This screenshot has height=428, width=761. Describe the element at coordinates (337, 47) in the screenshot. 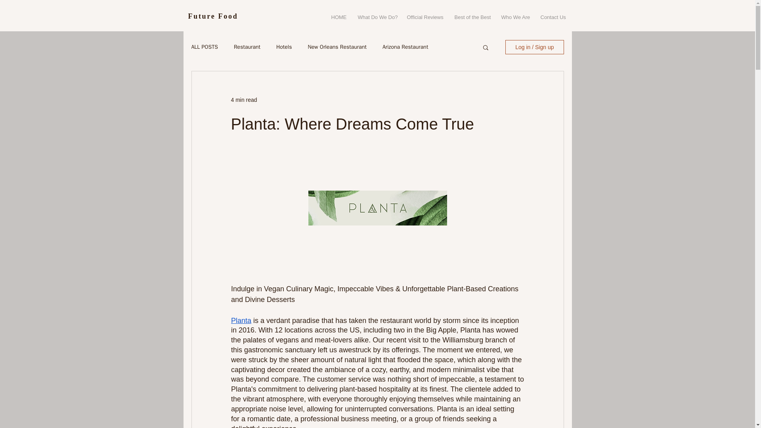

I see `New Orleans Restaurant` at that location.